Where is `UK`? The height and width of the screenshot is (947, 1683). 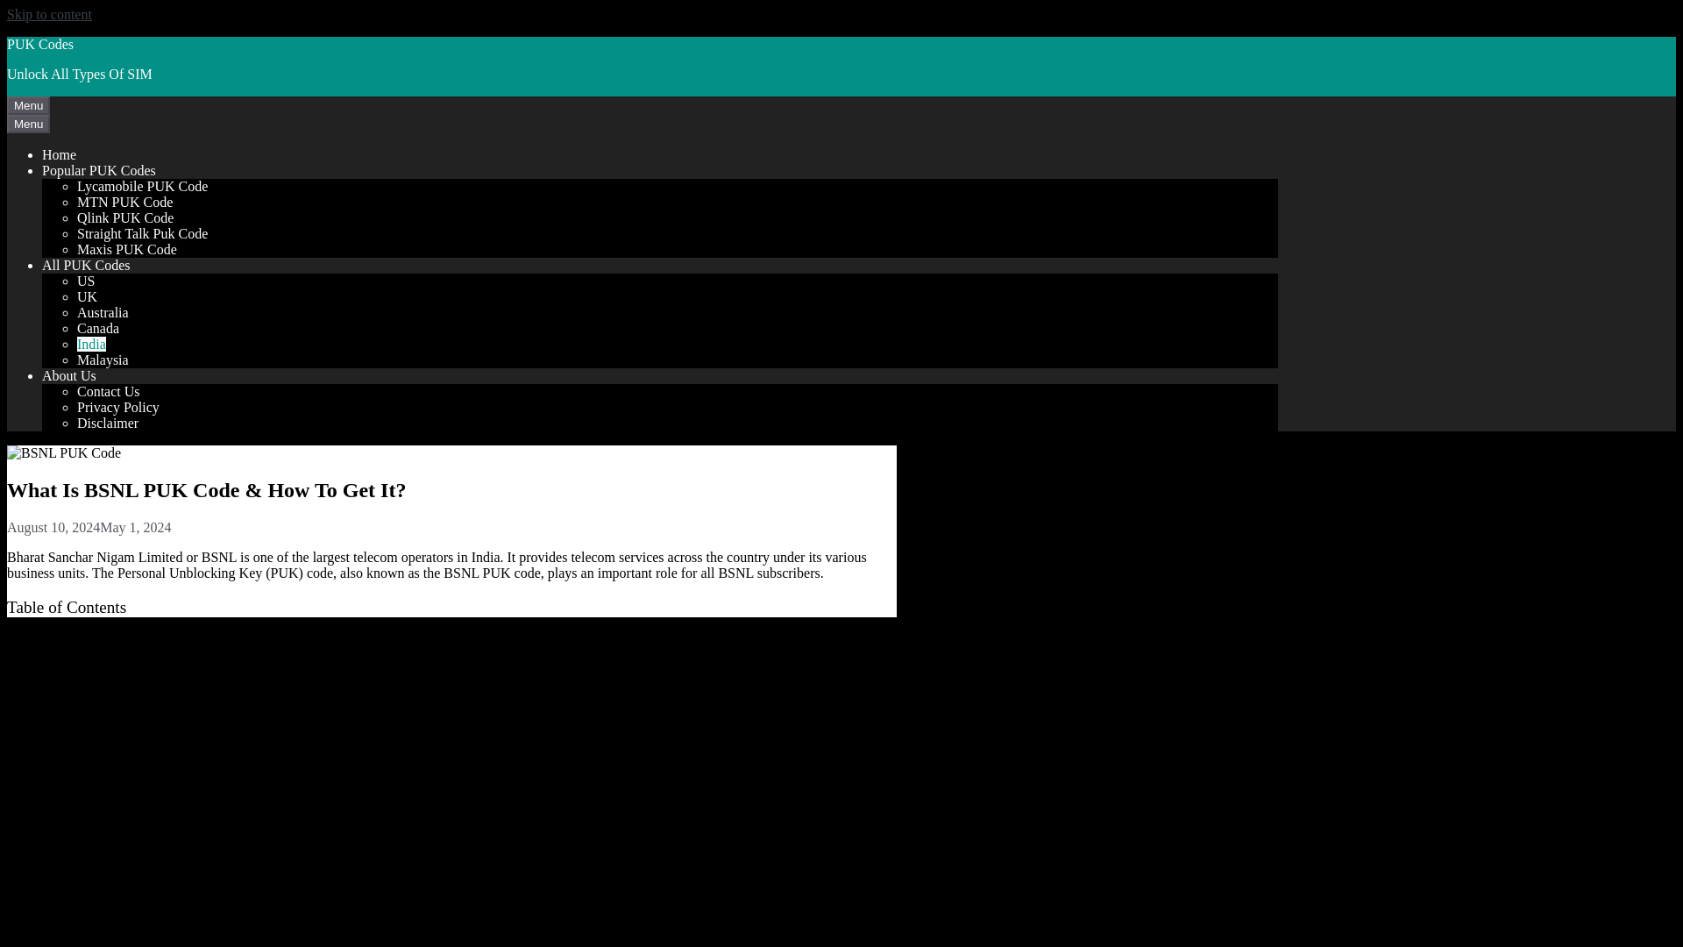
UK is located at coordinates (88, 296).